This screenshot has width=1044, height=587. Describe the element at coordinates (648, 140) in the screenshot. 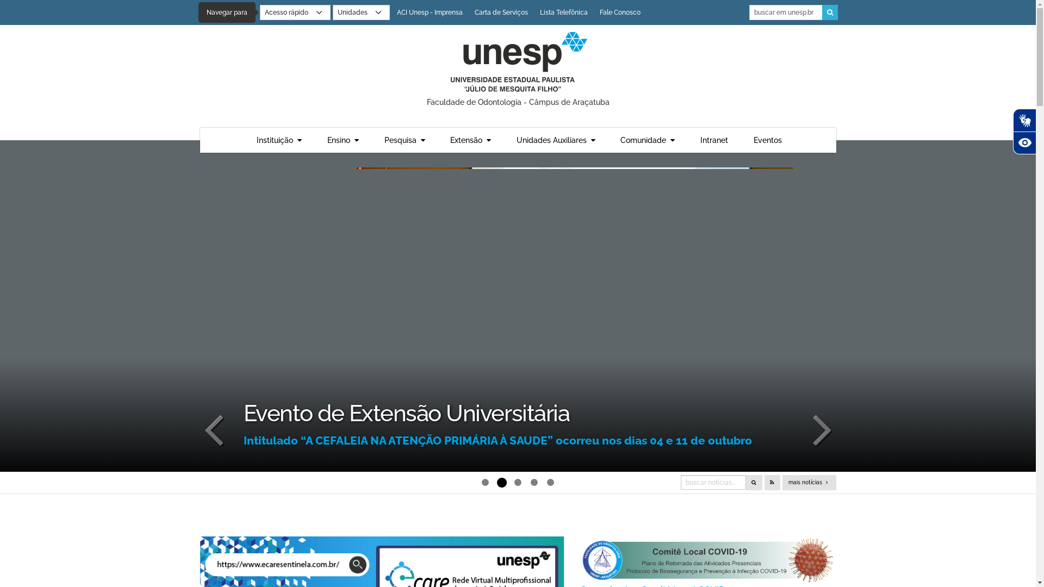

I see `Comunidade` at that location.